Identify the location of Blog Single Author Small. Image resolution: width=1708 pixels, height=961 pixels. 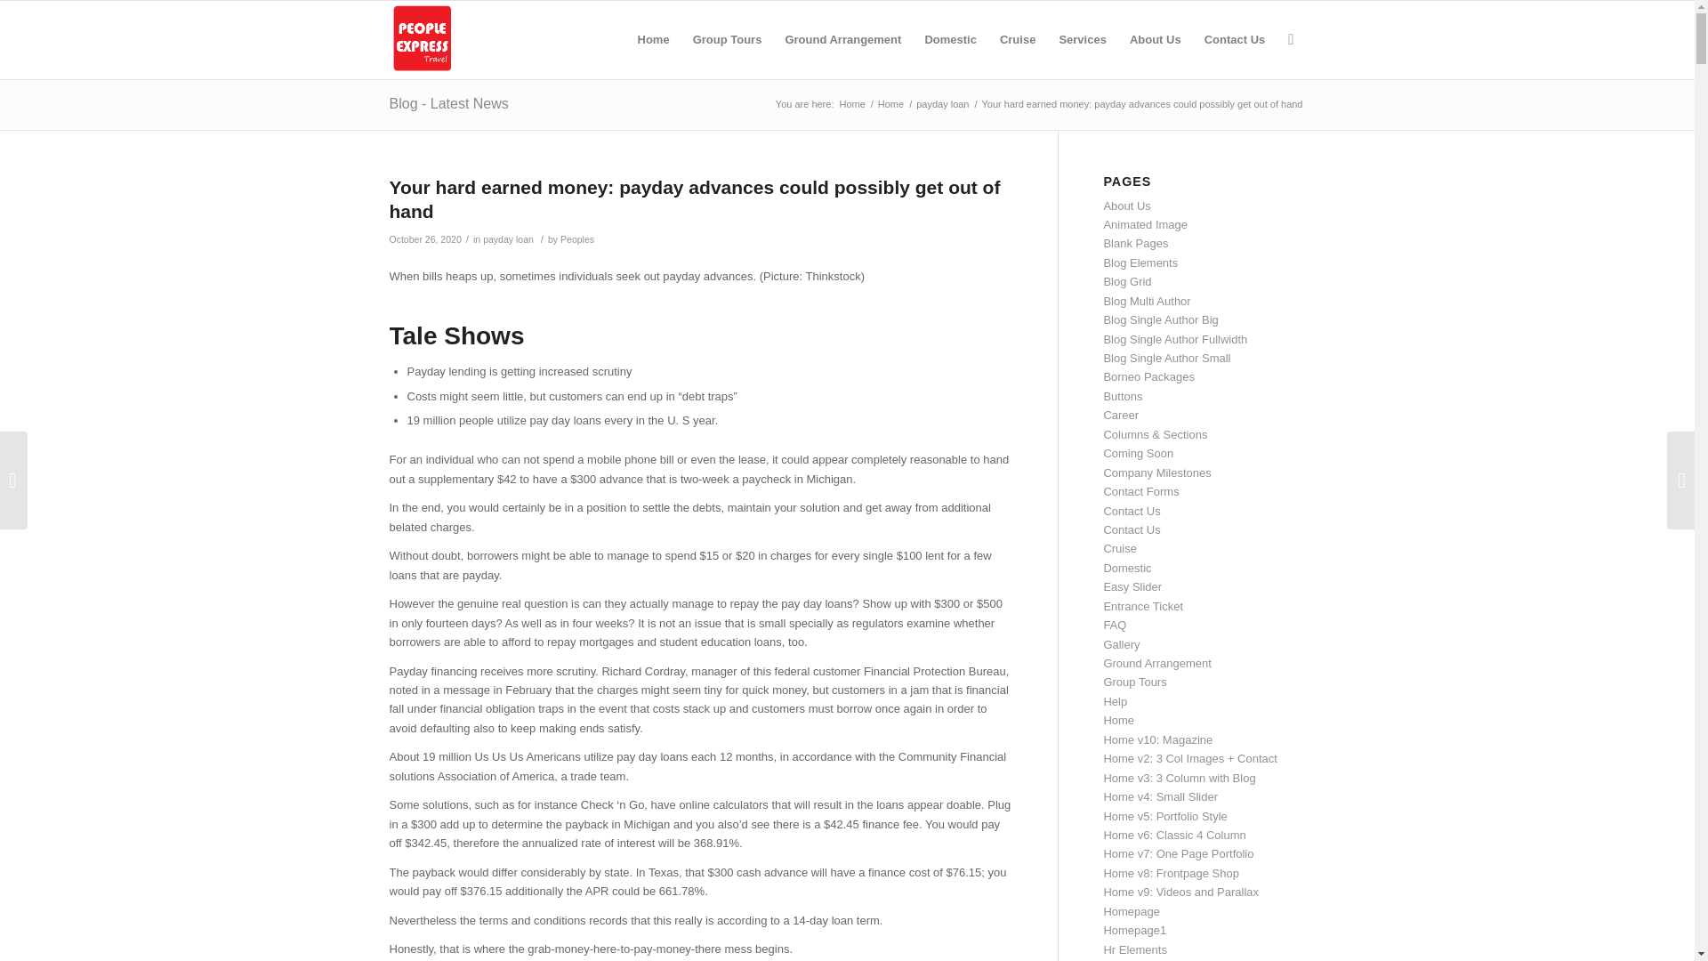
(1166, 358).